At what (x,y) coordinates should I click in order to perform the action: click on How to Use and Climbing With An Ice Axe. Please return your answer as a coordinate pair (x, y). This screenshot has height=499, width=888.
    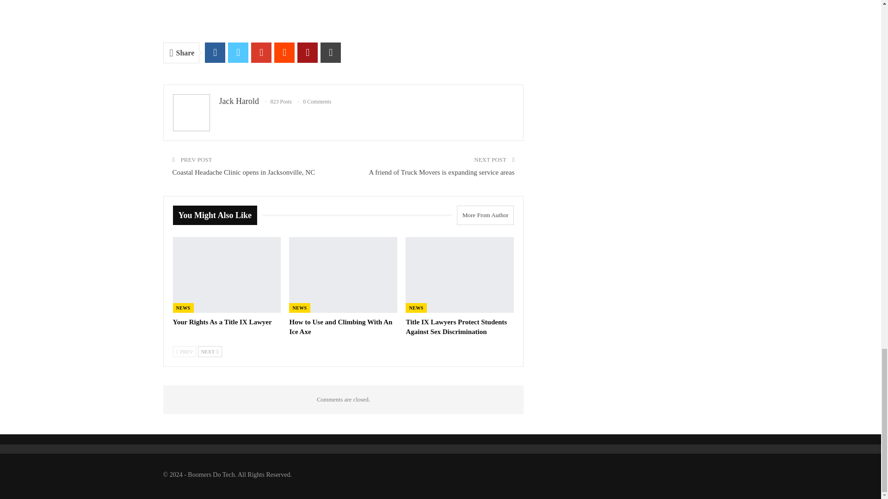
    Looking at the image, I should click on (340, 327).